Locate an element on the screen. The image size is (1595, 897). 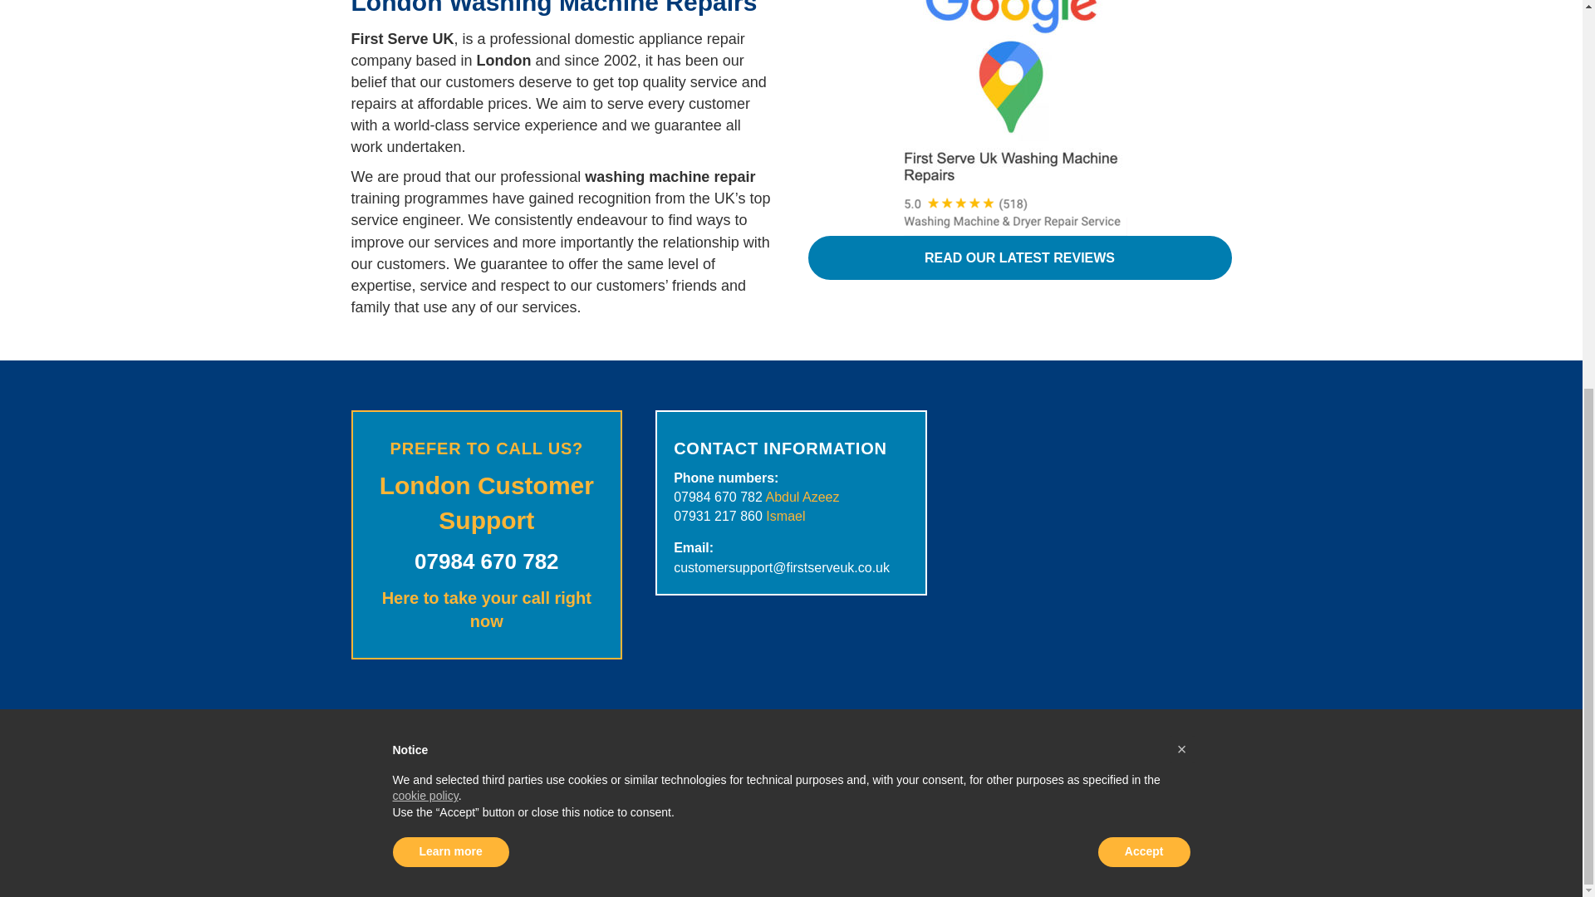
Steve Ellis Marketing is located at coordinates (857, 829).